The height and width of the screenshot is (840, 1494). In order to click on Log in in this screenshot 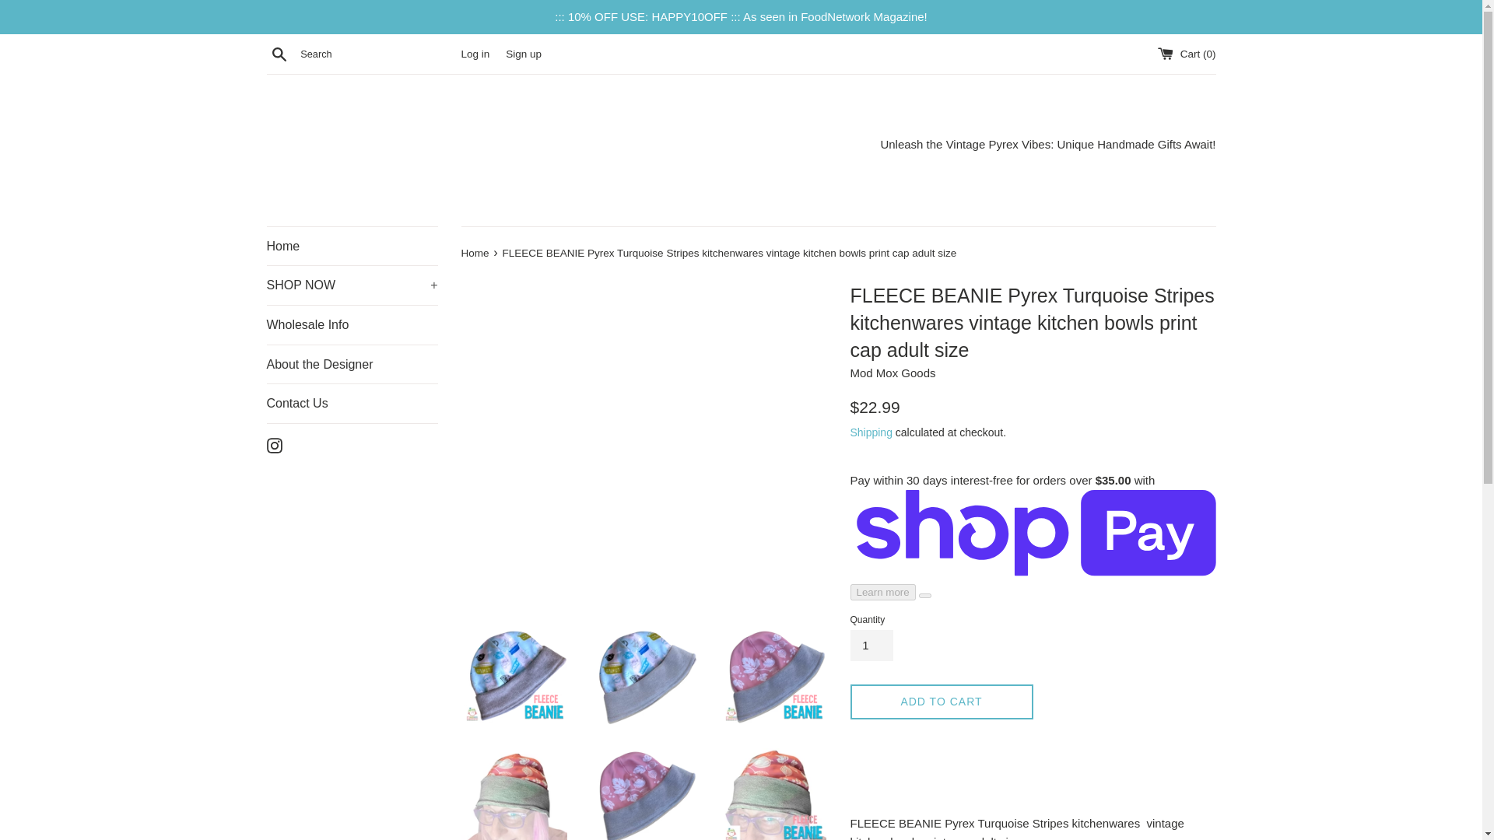, I will do `click(475, 53)`.